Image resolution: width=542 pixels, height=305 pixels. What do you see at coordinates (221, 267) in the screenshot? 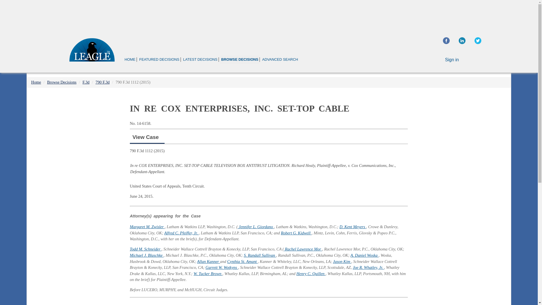
I see `Garrett W. Wotkyns` at bounding box center [221, 267].